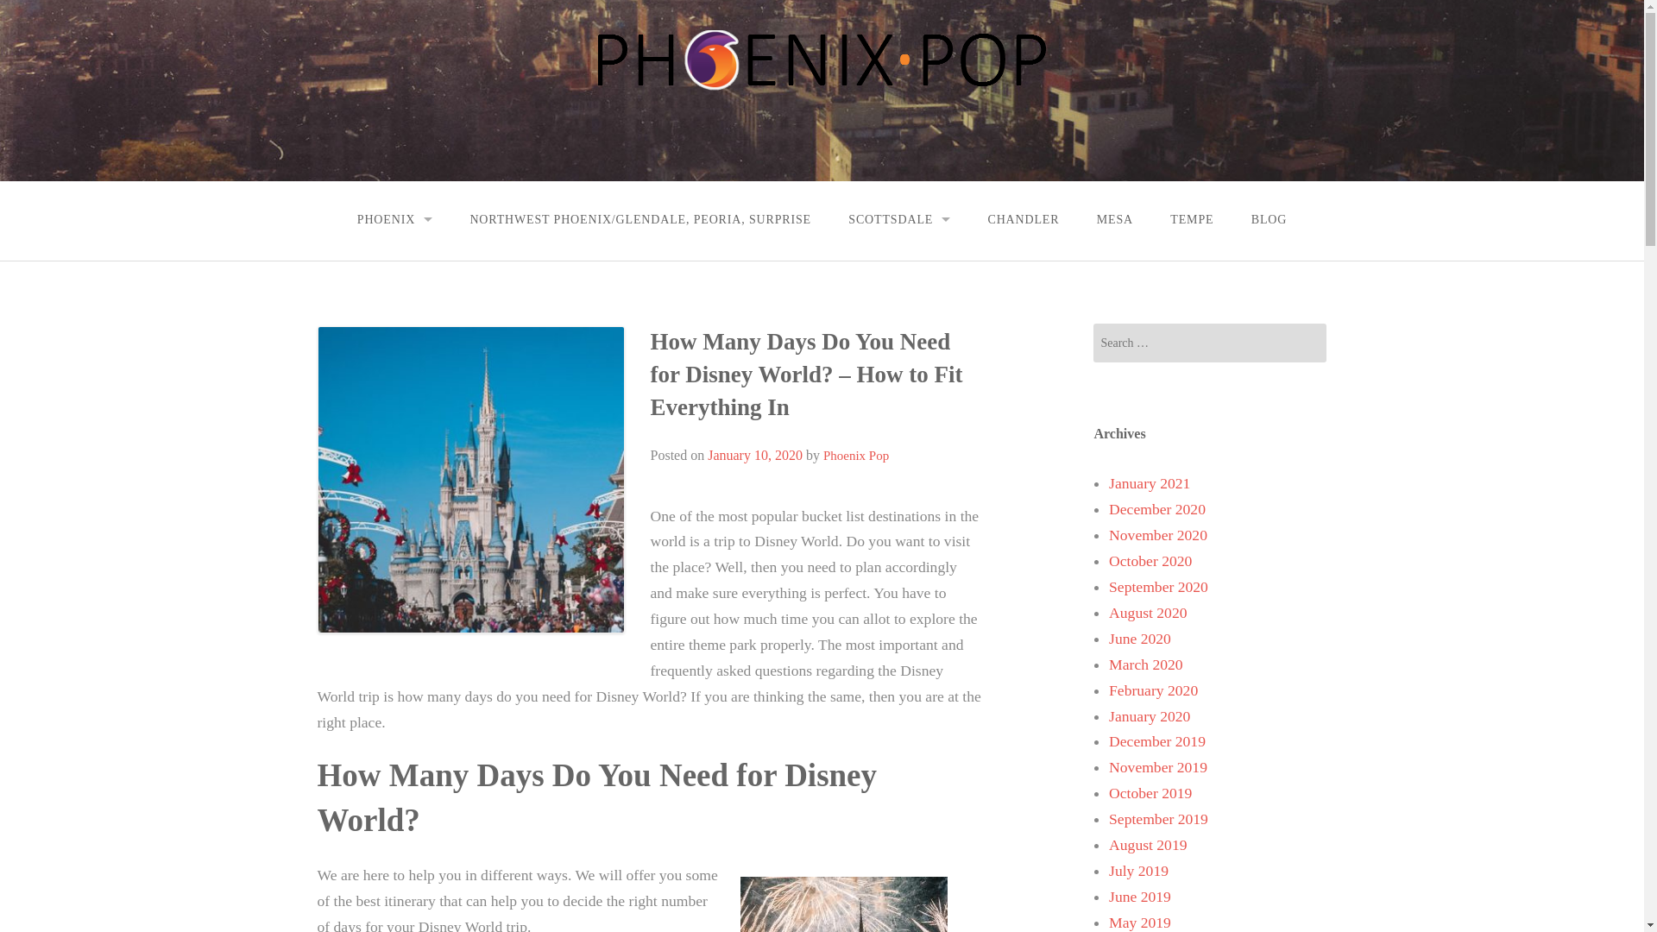 This screenshot has height=932, width=1657. Describe the element at coordinates (395, 423) in the screenshot. I see `PHOENIX WEST` at that location.